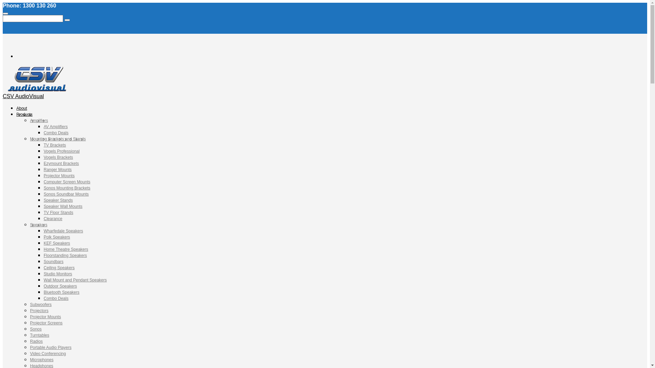 This screenshot has width=655, height=368. I want to click on Subwoofers, so click(41, 305).